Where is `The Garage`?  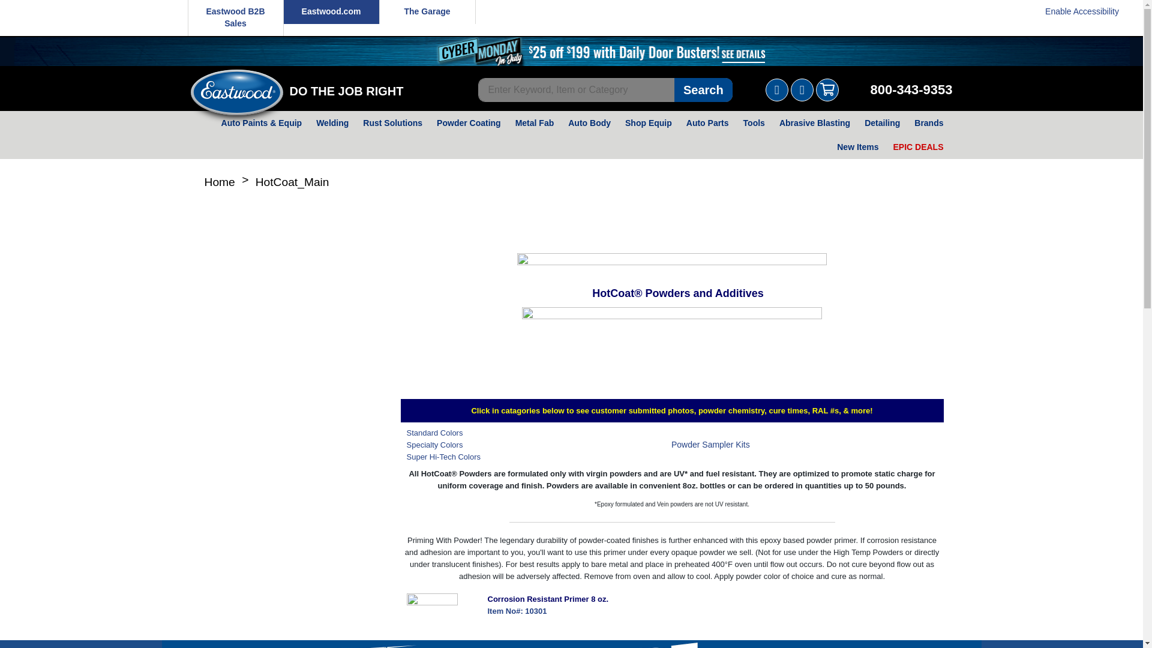 The Garage is located at coordinates (427, 12).